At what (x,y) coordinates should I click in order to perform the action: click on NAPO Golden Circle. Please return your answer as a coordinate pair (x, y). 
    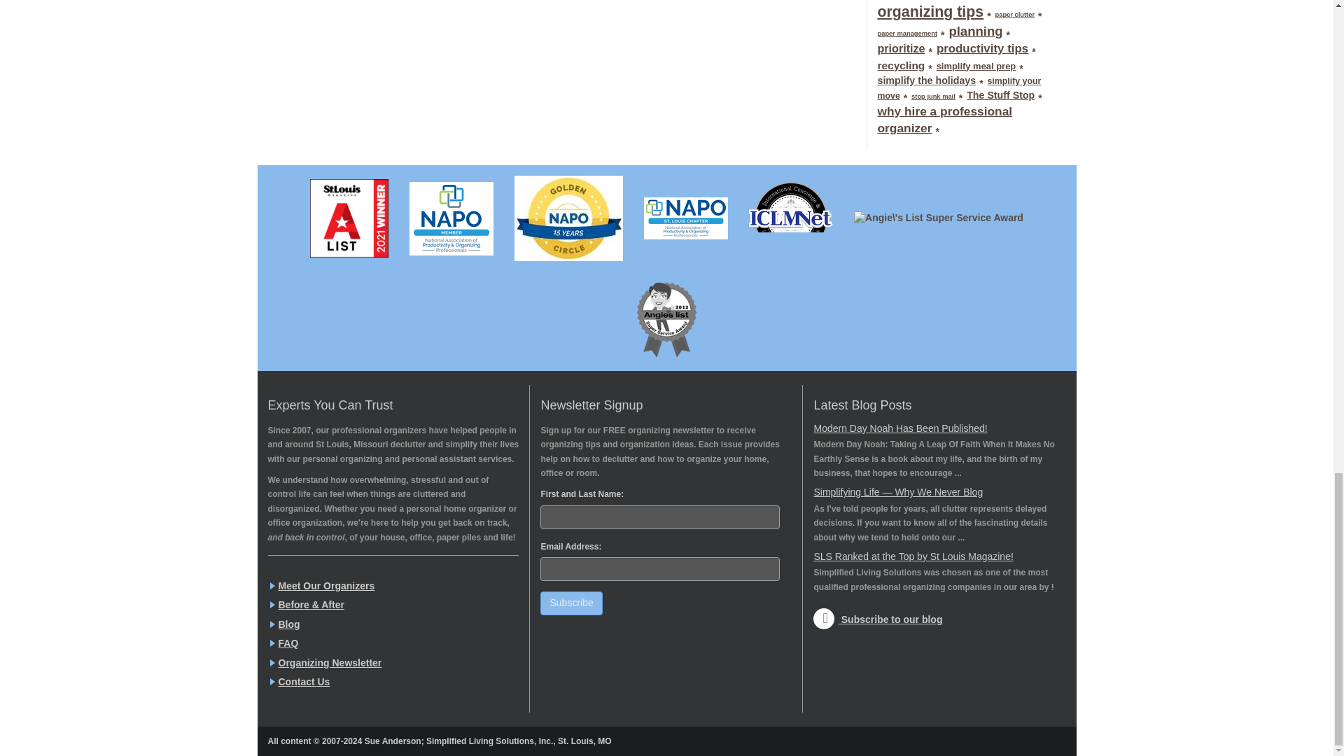
    Looking at the image, I should click on (568, 218).